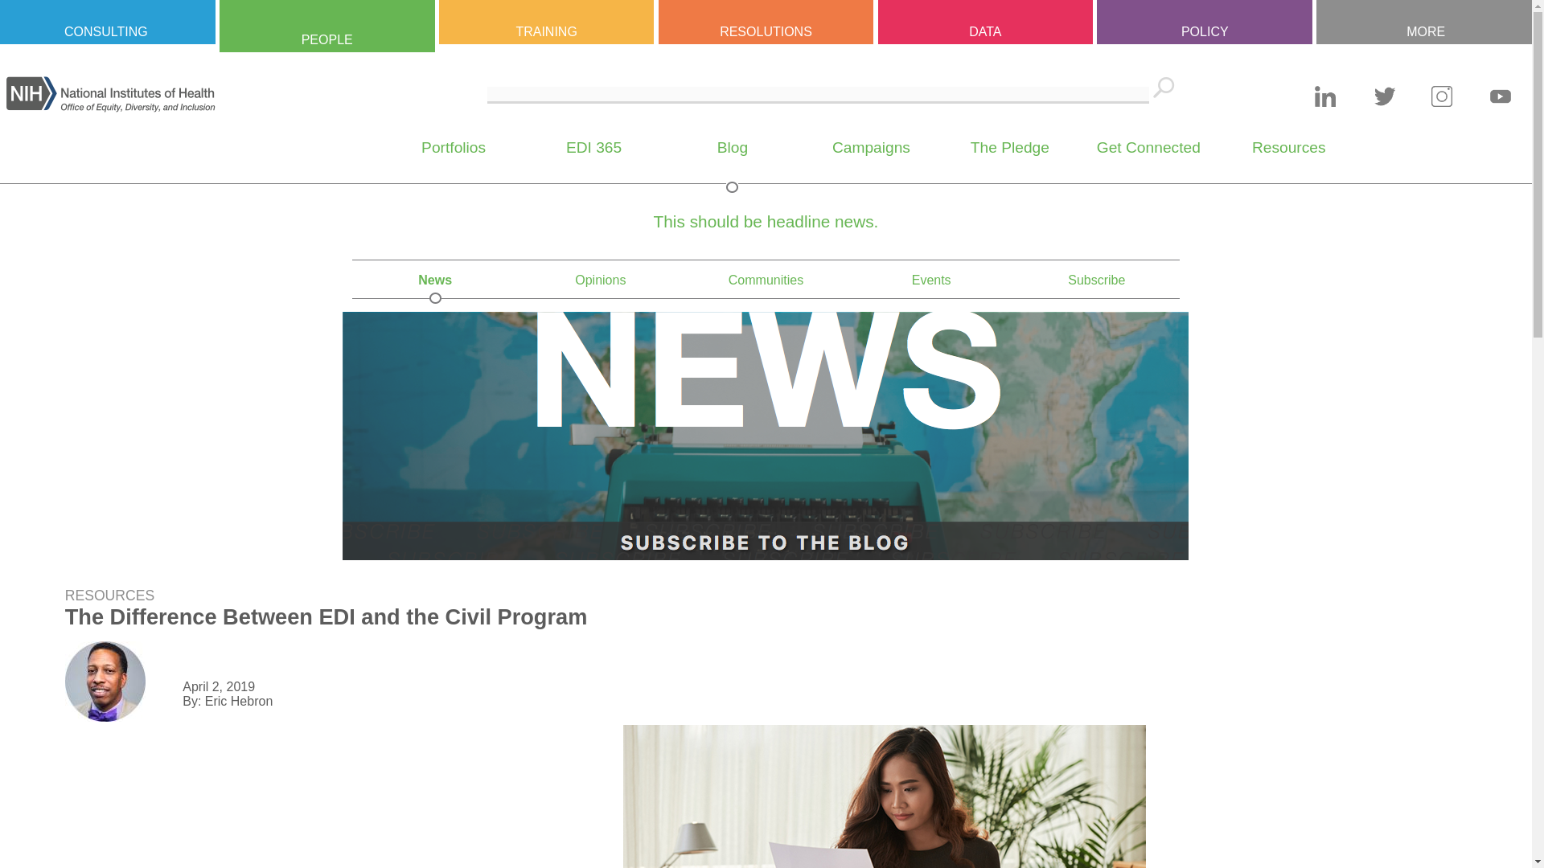  Describe the element at coordinates (1385, 104) in the screenshot. I see `Visit the EDI Twitter page.` at that location.